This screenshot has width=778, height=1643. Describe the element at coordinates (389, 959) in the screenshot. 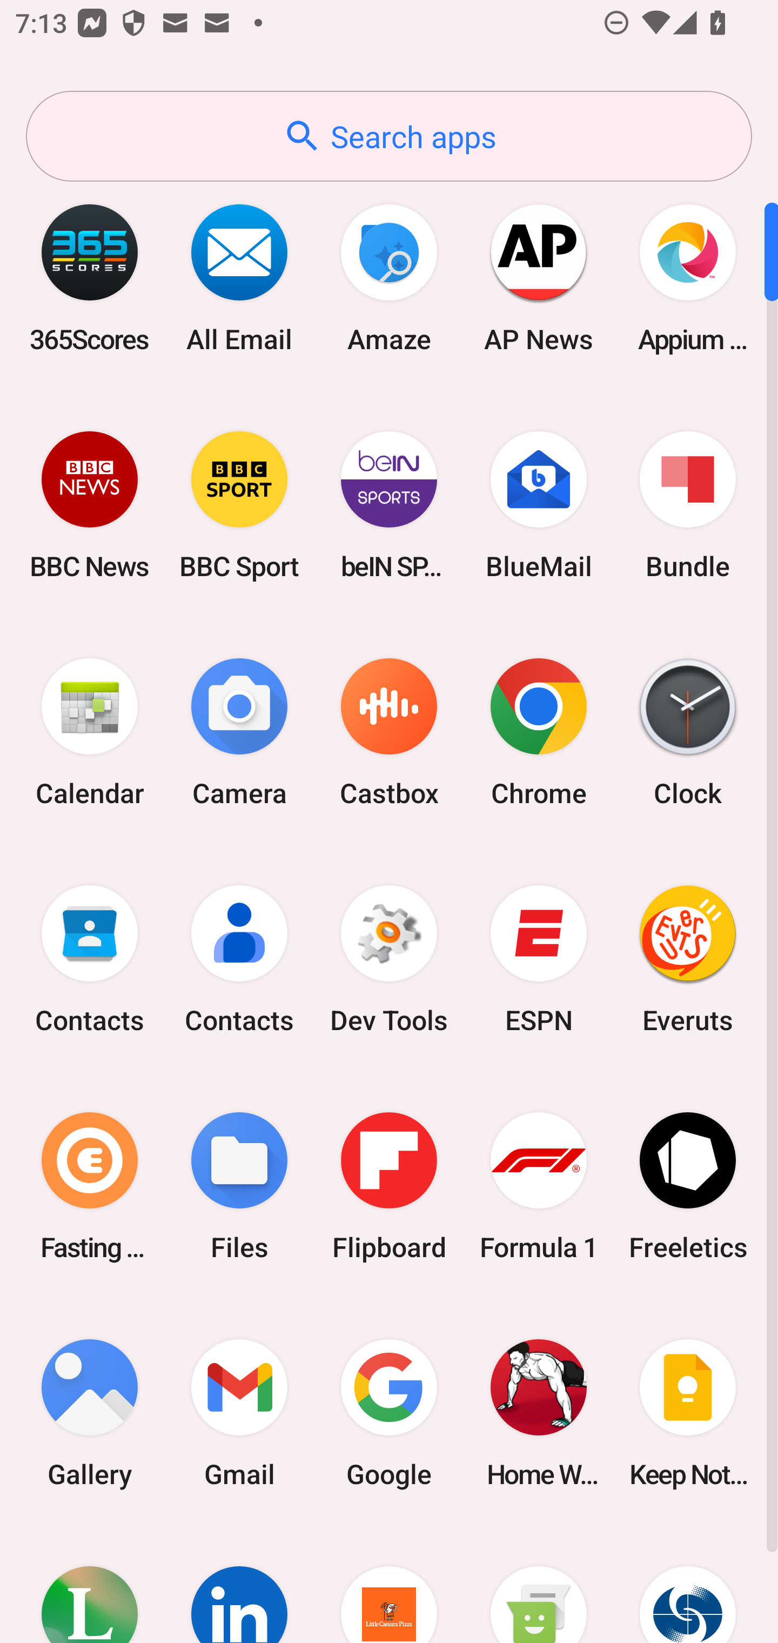

I see `Dev Tools` at that location.